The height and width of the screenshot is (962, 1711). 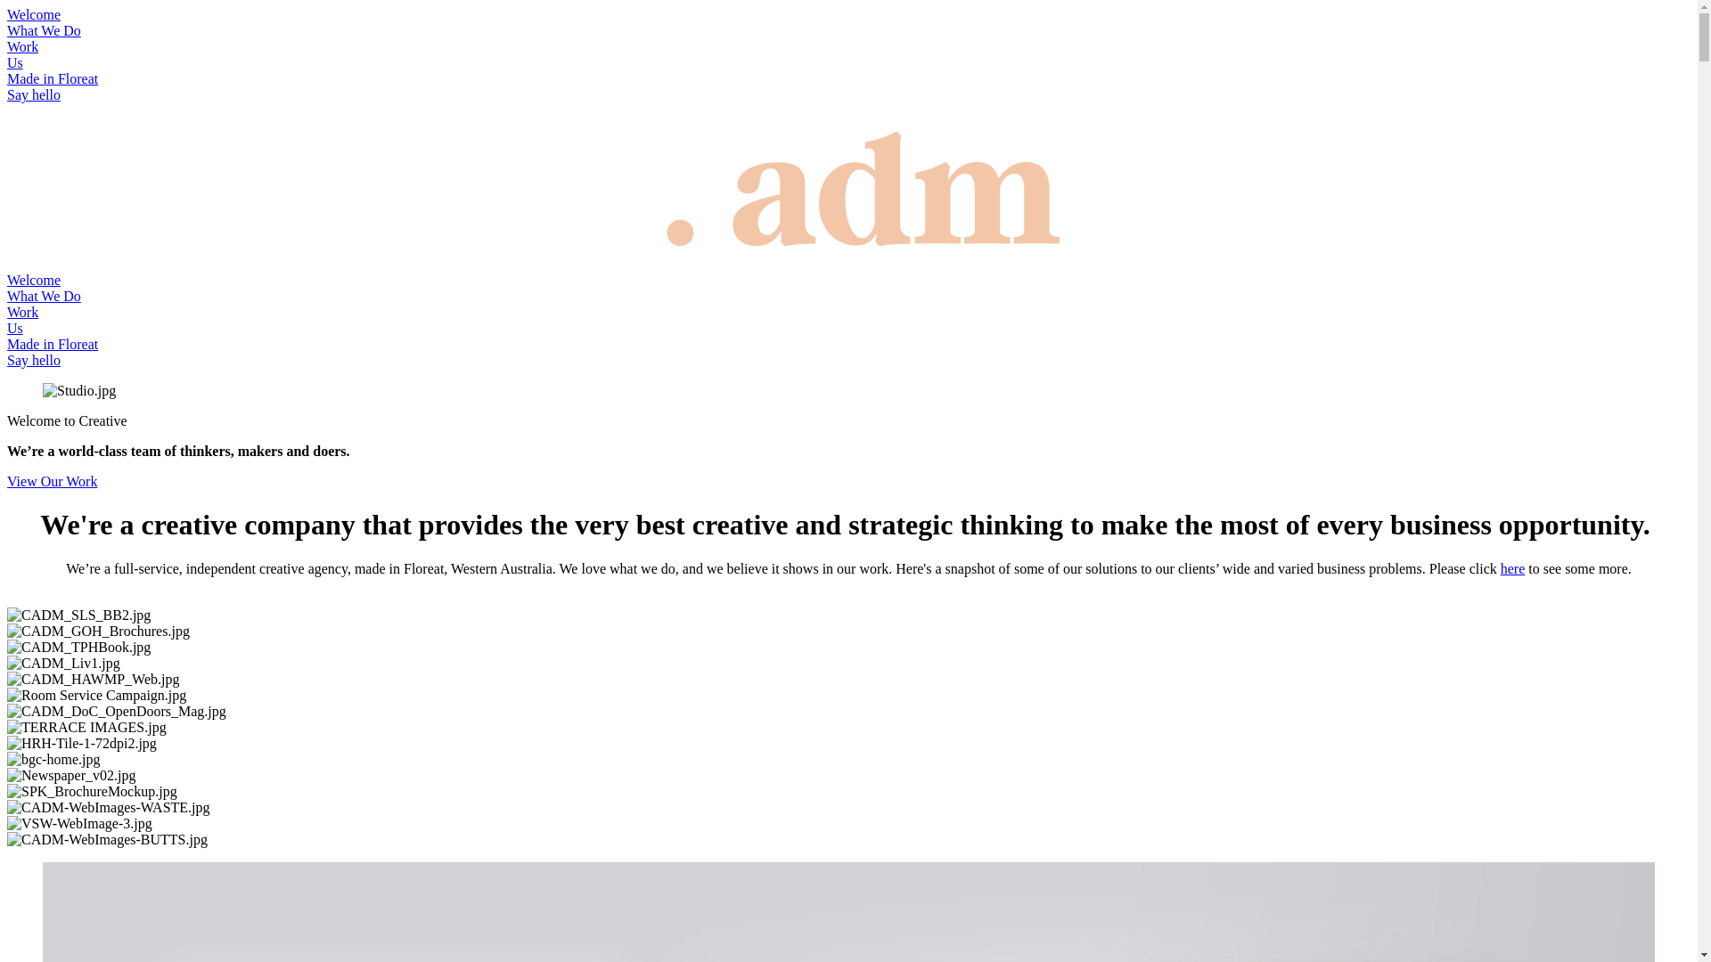 I want to click on here, so click(x=1513, y=568).